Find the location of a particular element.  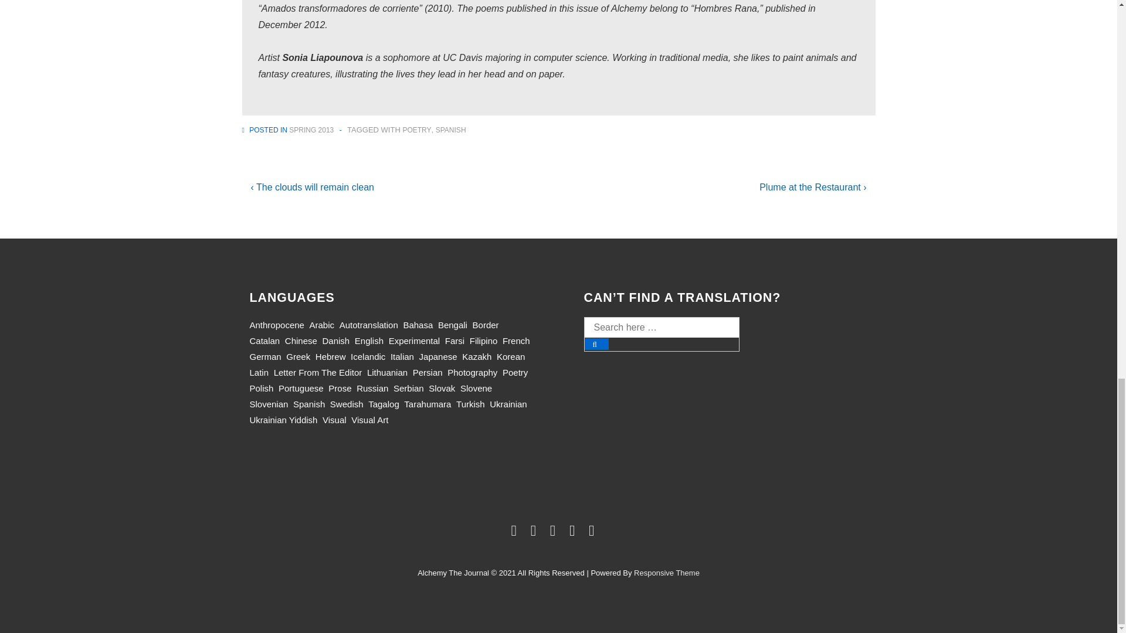

email is located at coordinates (593, 532).